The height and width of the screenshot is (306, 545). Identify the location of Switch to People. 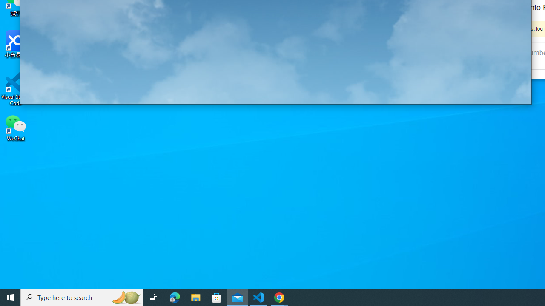
(72, 93).